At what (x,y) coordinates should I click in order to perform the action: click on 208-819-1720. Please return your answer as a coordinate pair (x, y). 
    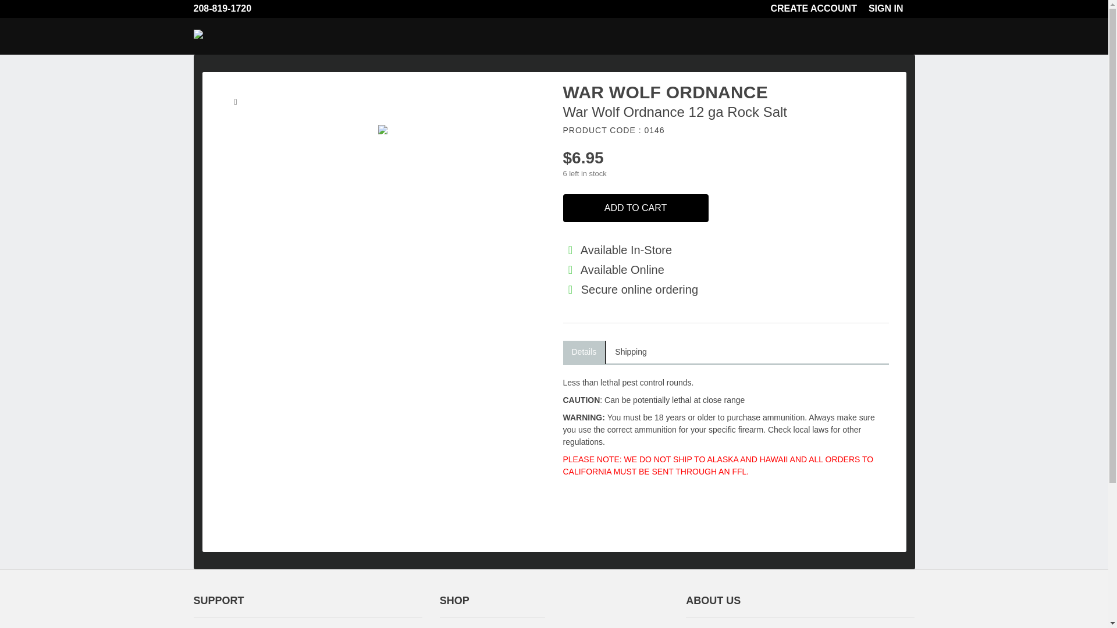
    Looking at the image, I should click on (228, 9).